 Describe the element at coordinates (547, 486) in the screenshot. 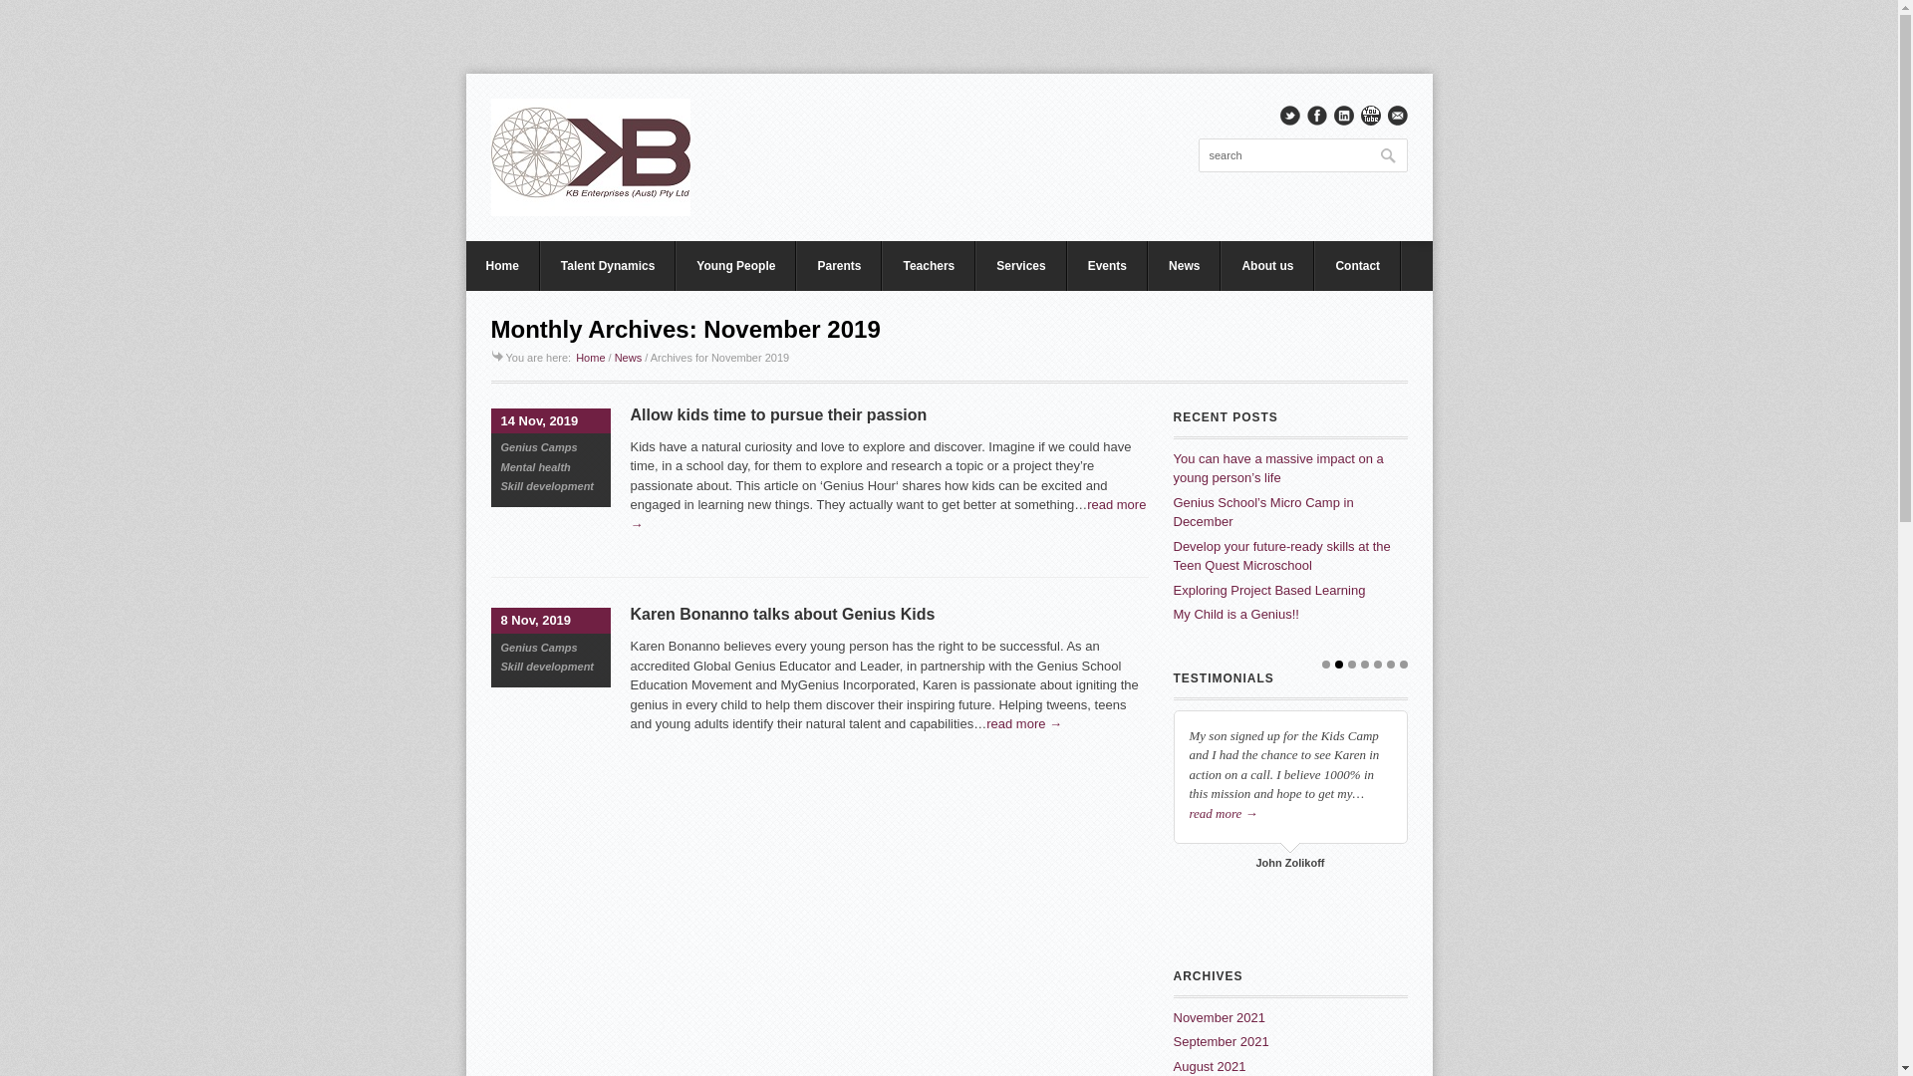

I see `Skill development` at that location.